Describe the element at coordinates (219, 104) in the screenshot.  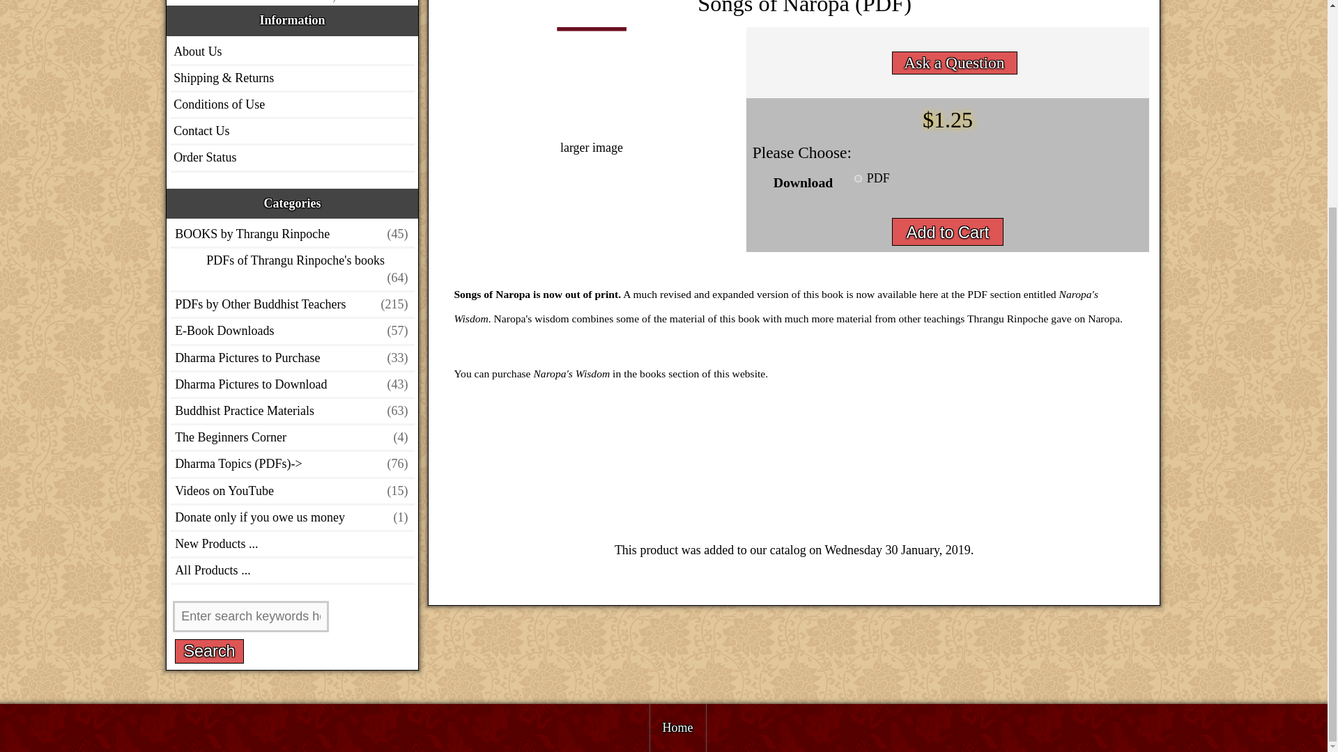
I see `Conditions of Use` at that location.